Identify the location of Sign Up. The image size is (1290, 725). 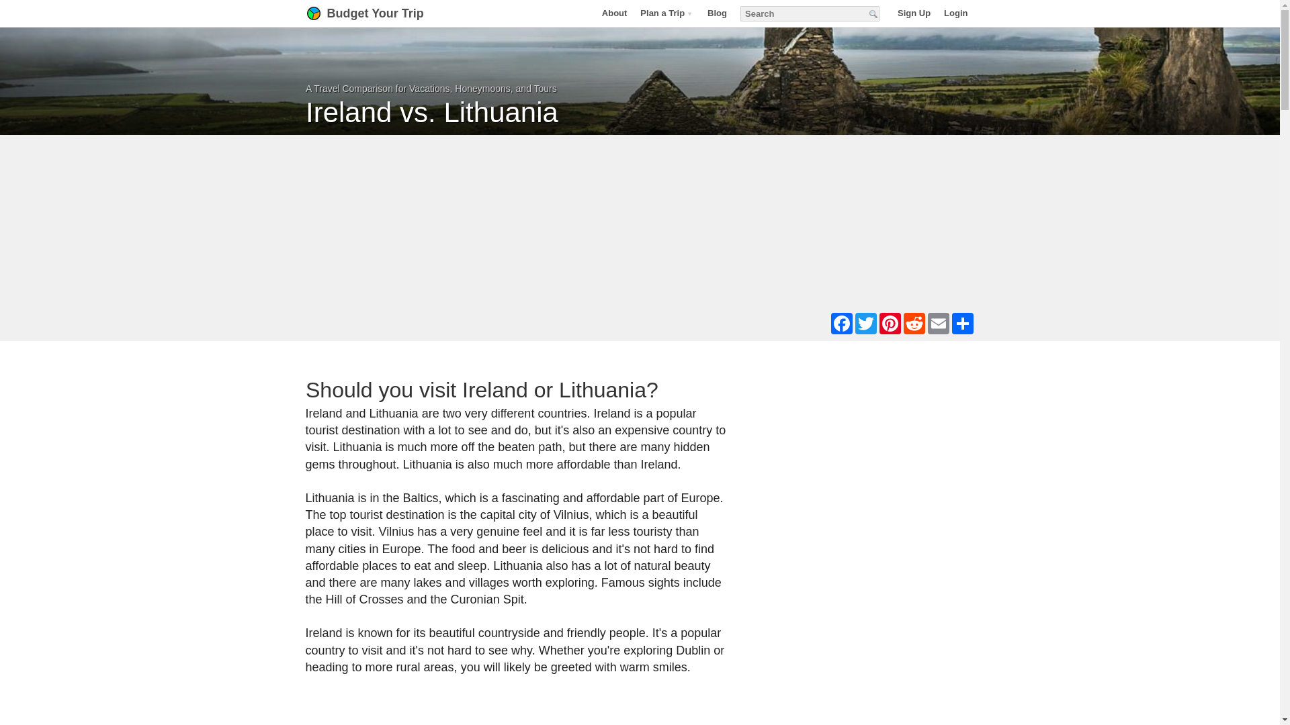
(914, 13).